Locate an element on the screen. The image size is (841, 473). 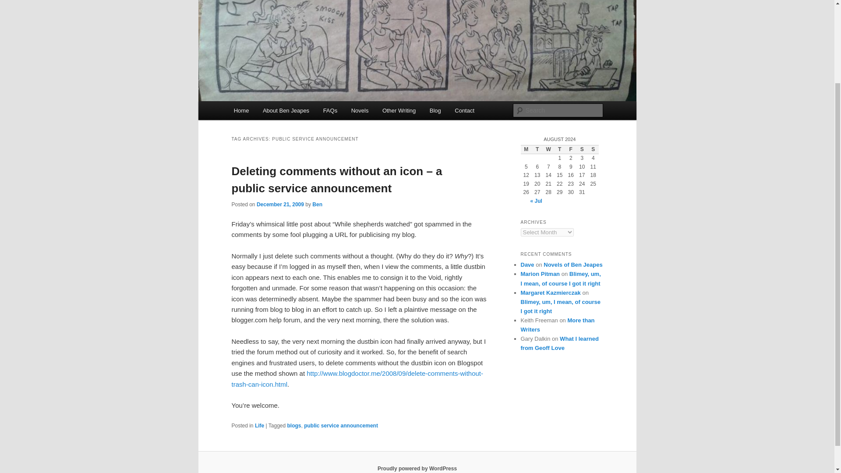
Other Writing is located at coordinates (399, 110).